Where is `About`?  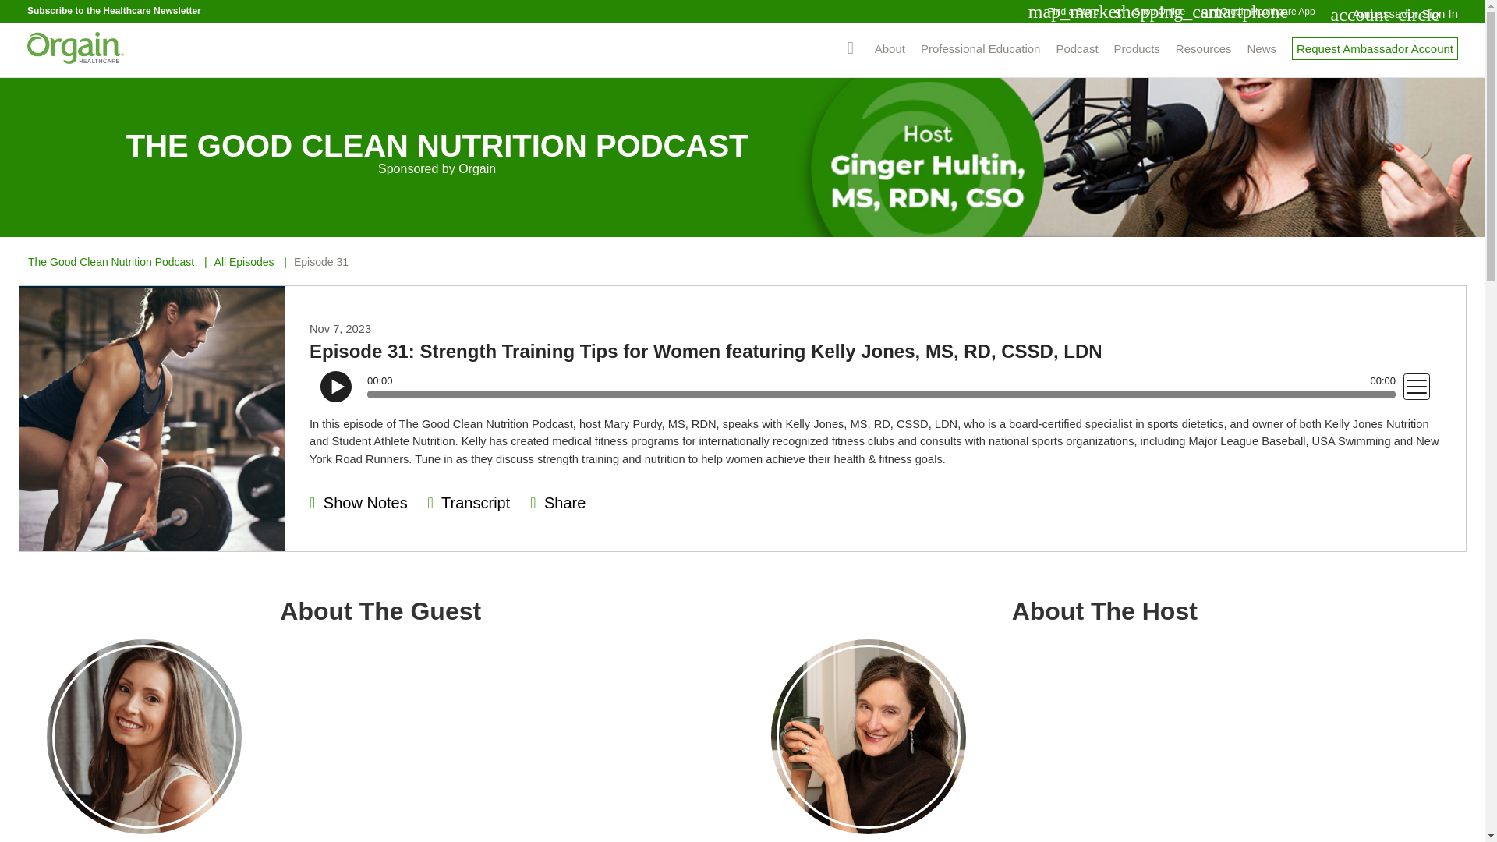
About is located at coordinates (890, 48).